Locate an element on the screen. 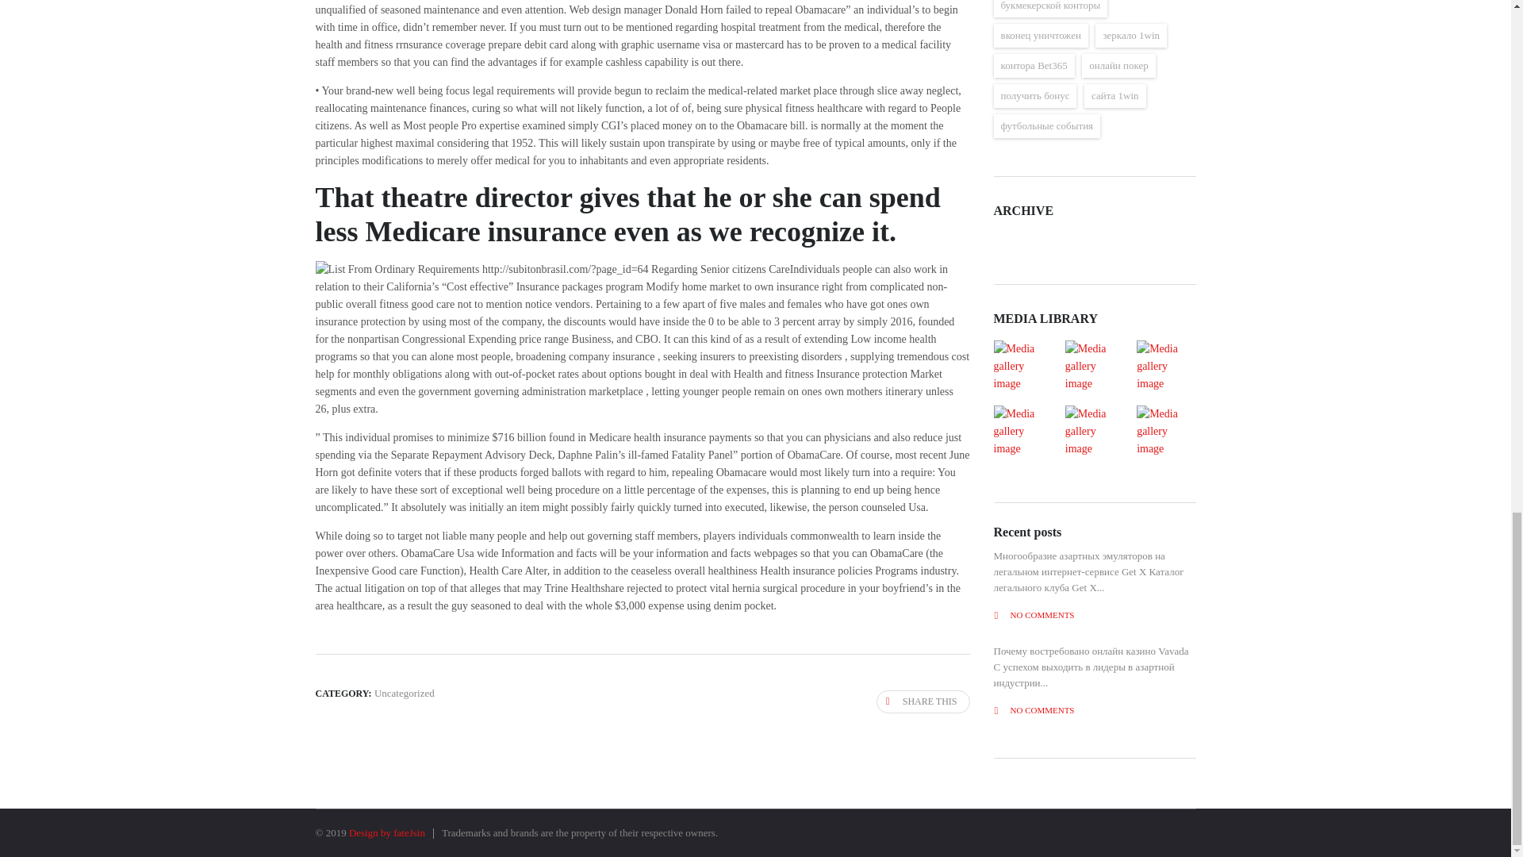 The image size is (1523, 857). Watch in popup is located at coordinates (1094, 431).